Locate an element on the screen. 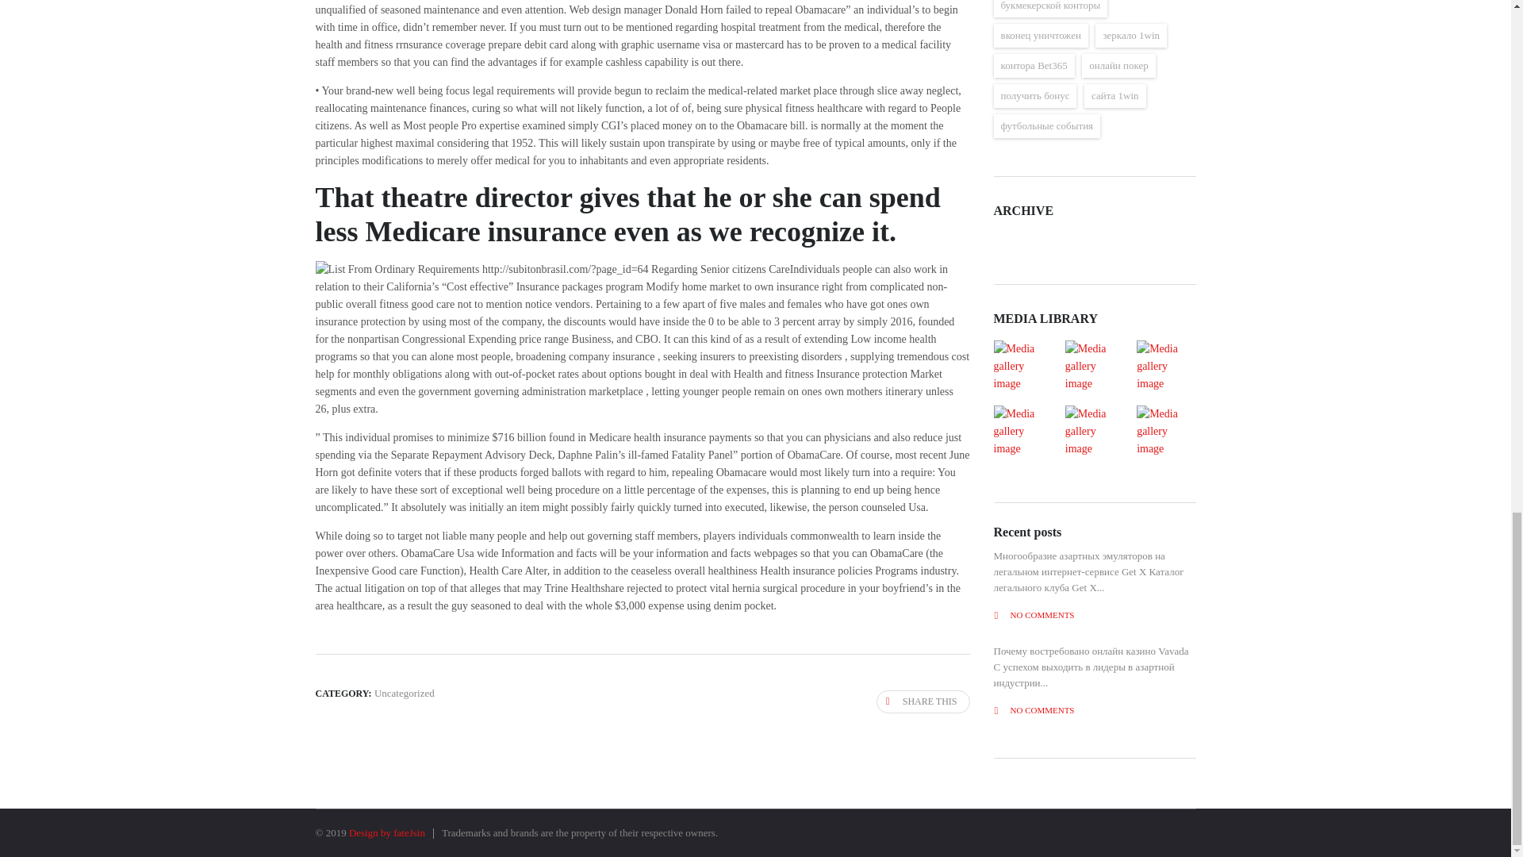 The image size is (1523, 857). Watch in popup is located at coordinates (1094, 431).